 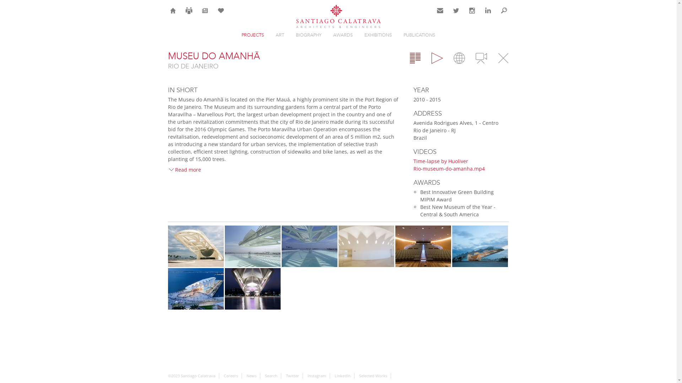 I want to click on ART, so click(x=280, y=35).